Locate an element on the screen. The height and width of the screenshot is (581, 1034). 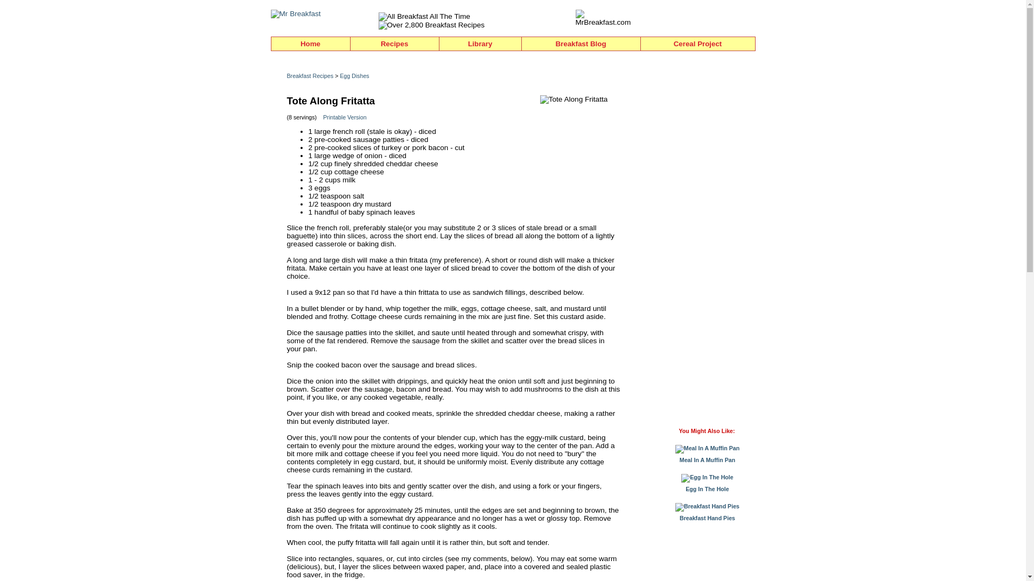
Cereal Project is located at coordinates (698, 44).